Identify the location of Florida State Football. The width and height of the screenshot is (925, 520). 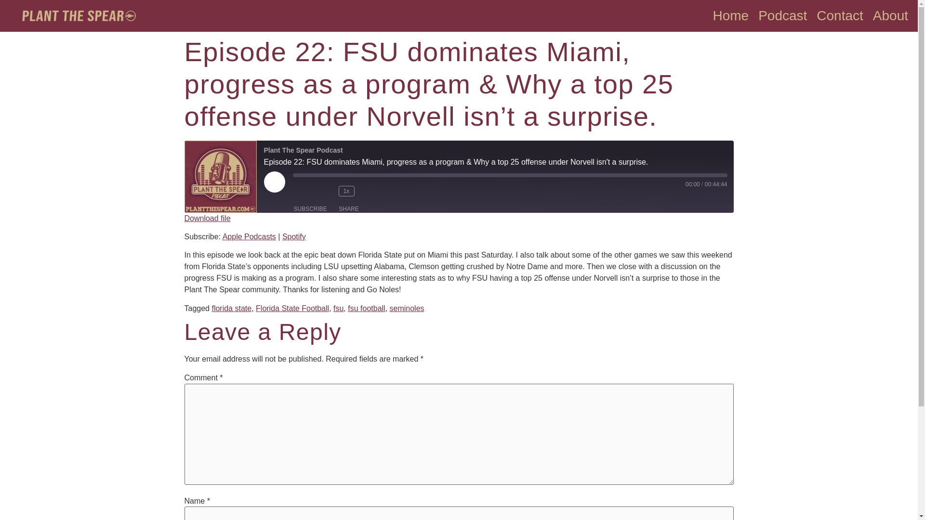
(292, 308).